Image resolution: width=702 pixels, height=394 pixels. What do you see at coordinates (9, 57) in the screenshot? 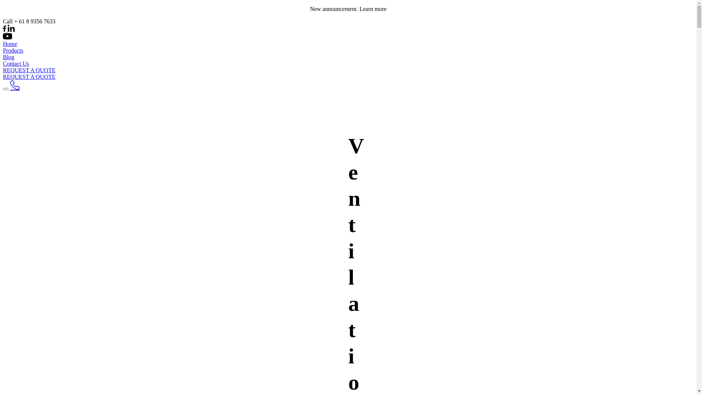
I see `Blog` at bounding box center [9, 57].